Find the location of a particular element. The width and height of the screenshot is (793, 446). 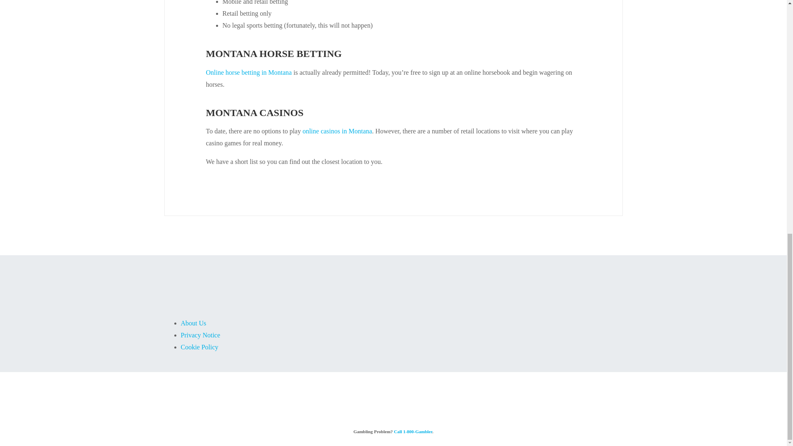

About Us is located at coordinates (193, 323).